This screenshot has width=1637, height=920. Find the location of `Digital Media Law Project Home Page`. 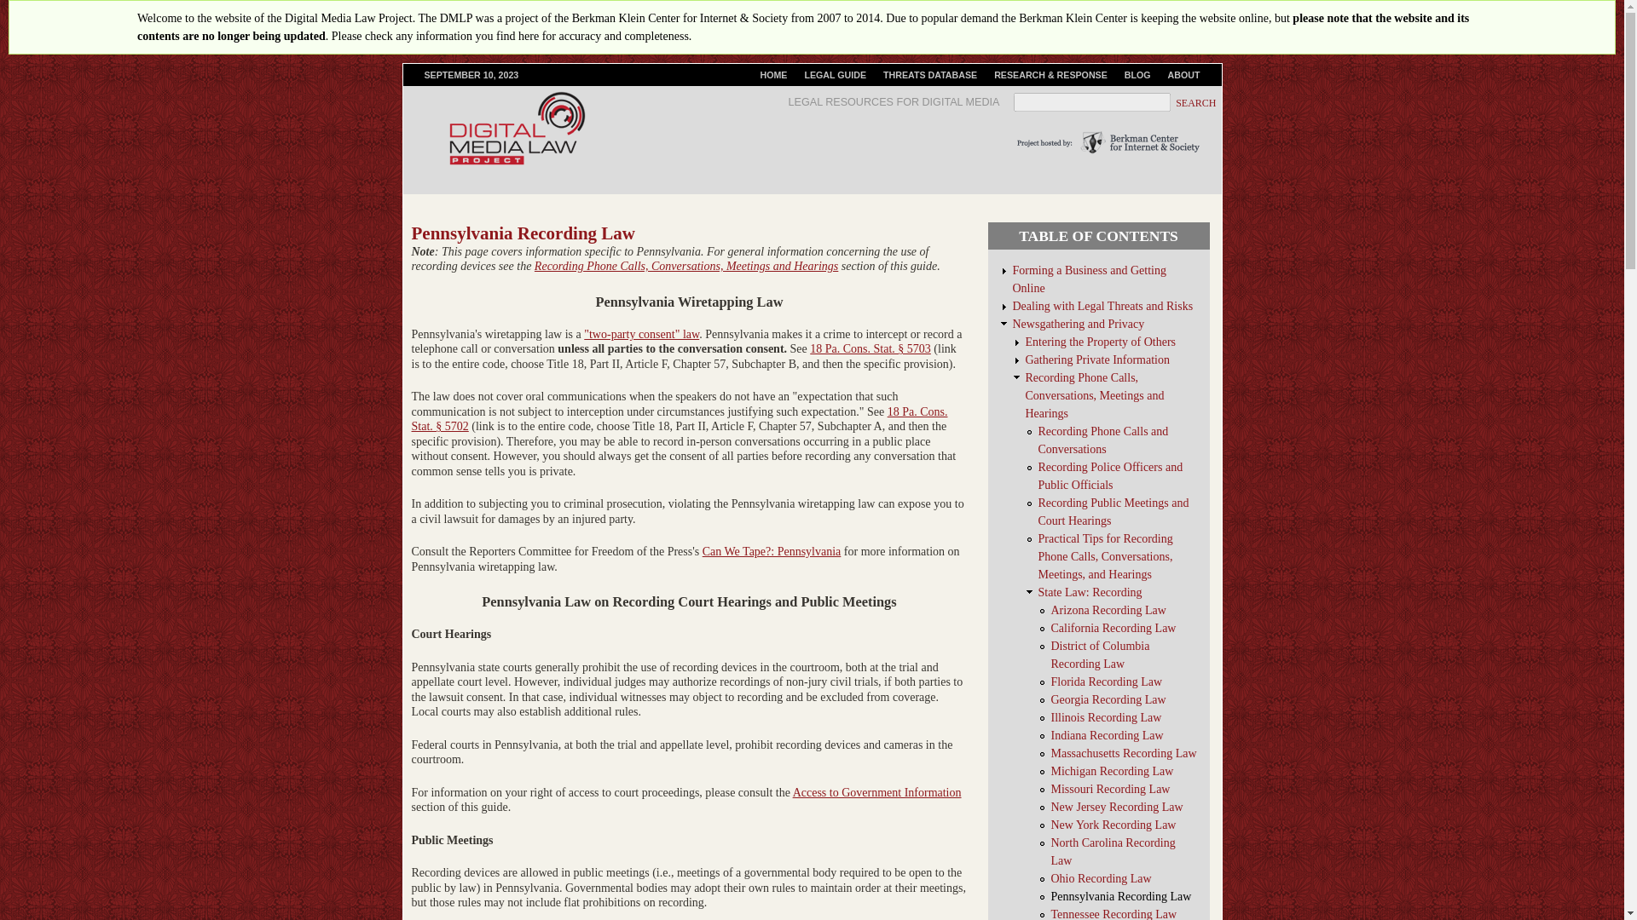

Digital Media Law Project Home Page is located at coordinates (773, 75).